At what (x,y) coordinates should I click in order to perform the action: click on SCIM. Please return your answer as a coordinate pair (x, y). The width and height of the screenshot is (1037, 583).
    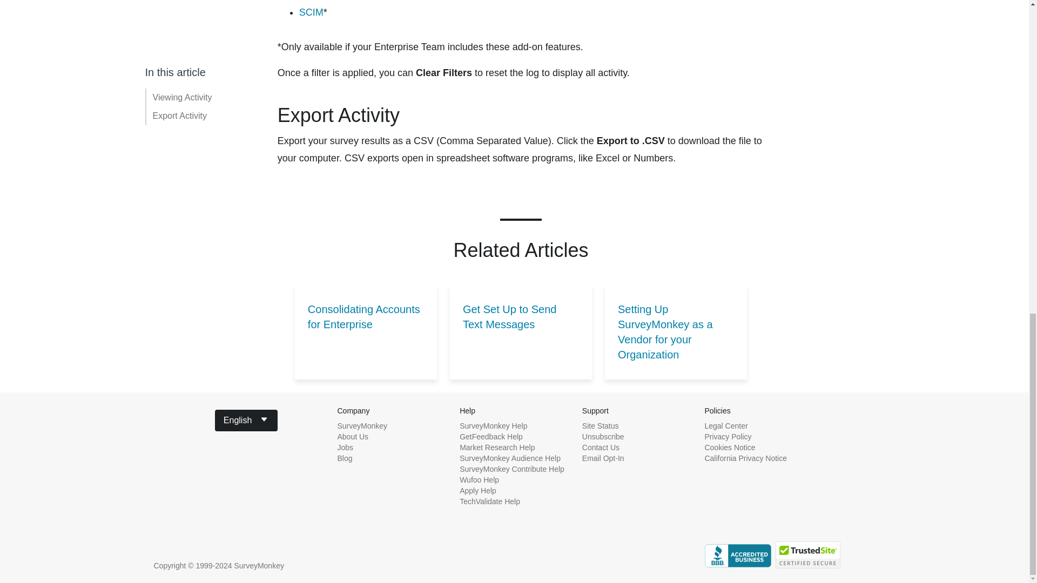
    Looking at the image, I should click on (311, 12).